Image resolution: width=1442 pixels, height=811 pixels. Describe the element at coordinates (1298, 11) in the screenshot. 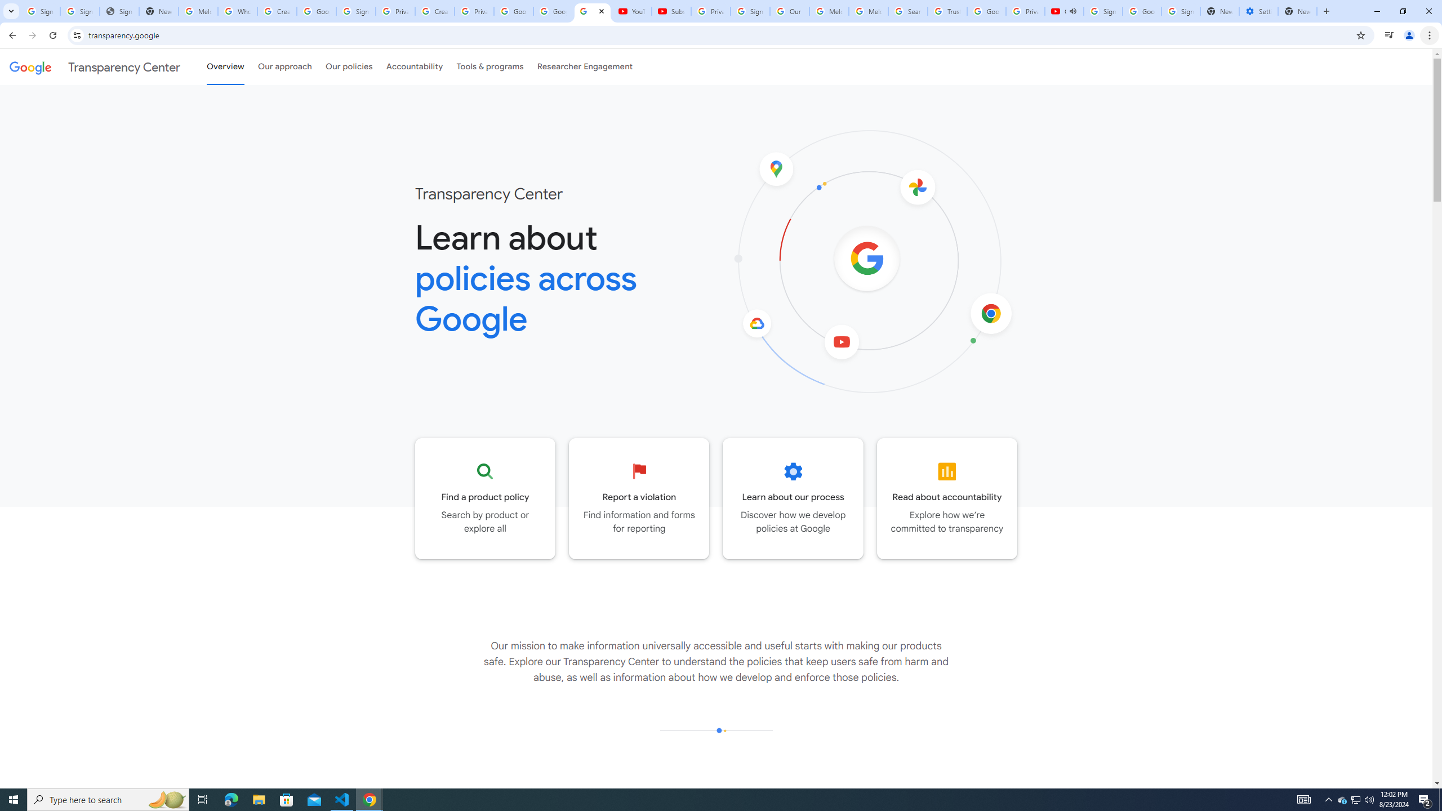

I see `New Tab` at that location.